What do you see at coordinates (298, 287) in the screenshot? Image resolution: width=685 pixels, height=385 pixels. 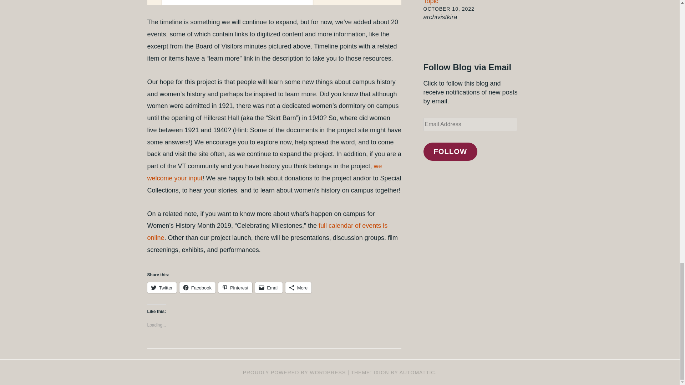 I see `More` at bounding box center [298, 287].